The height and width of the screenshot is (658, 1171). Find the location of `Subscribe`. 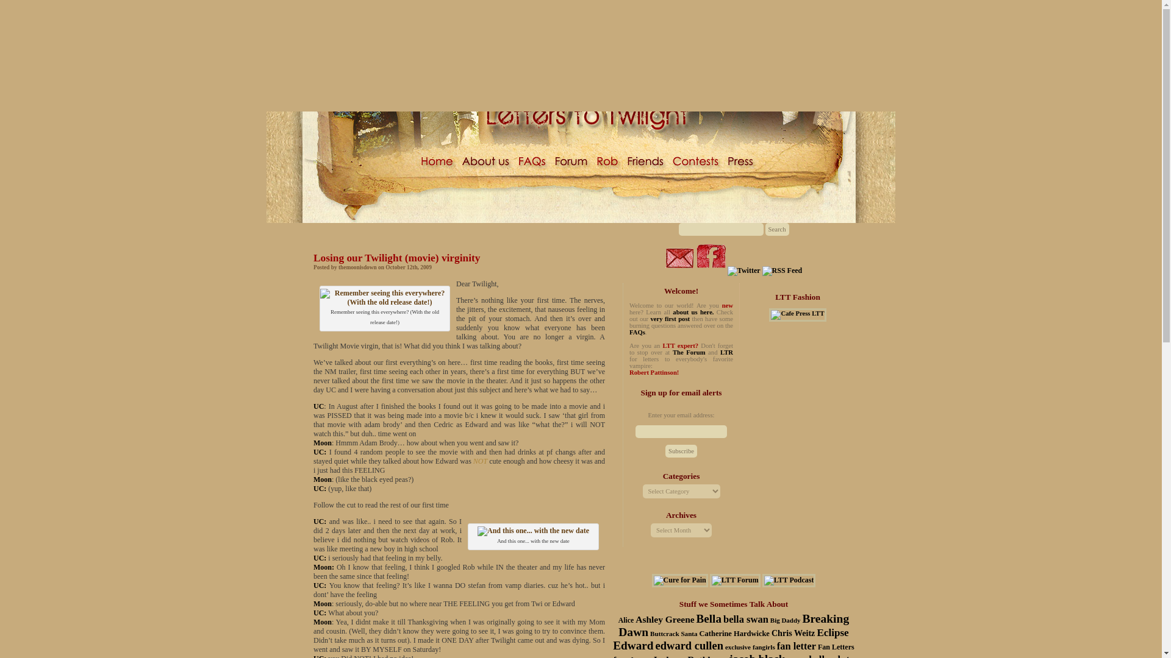

Subscribe is located at coordinates (681, 451).